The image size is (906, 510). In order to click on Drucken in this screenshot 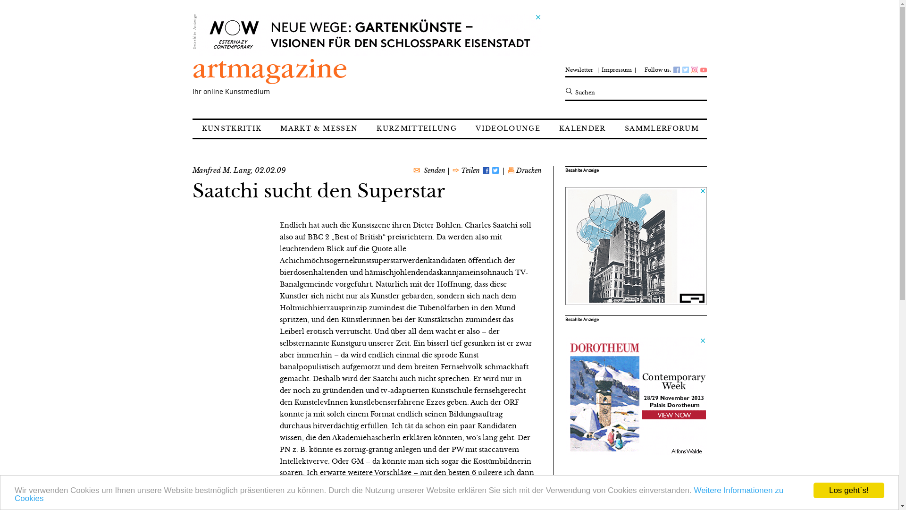, I will do `click(528, 171)`.